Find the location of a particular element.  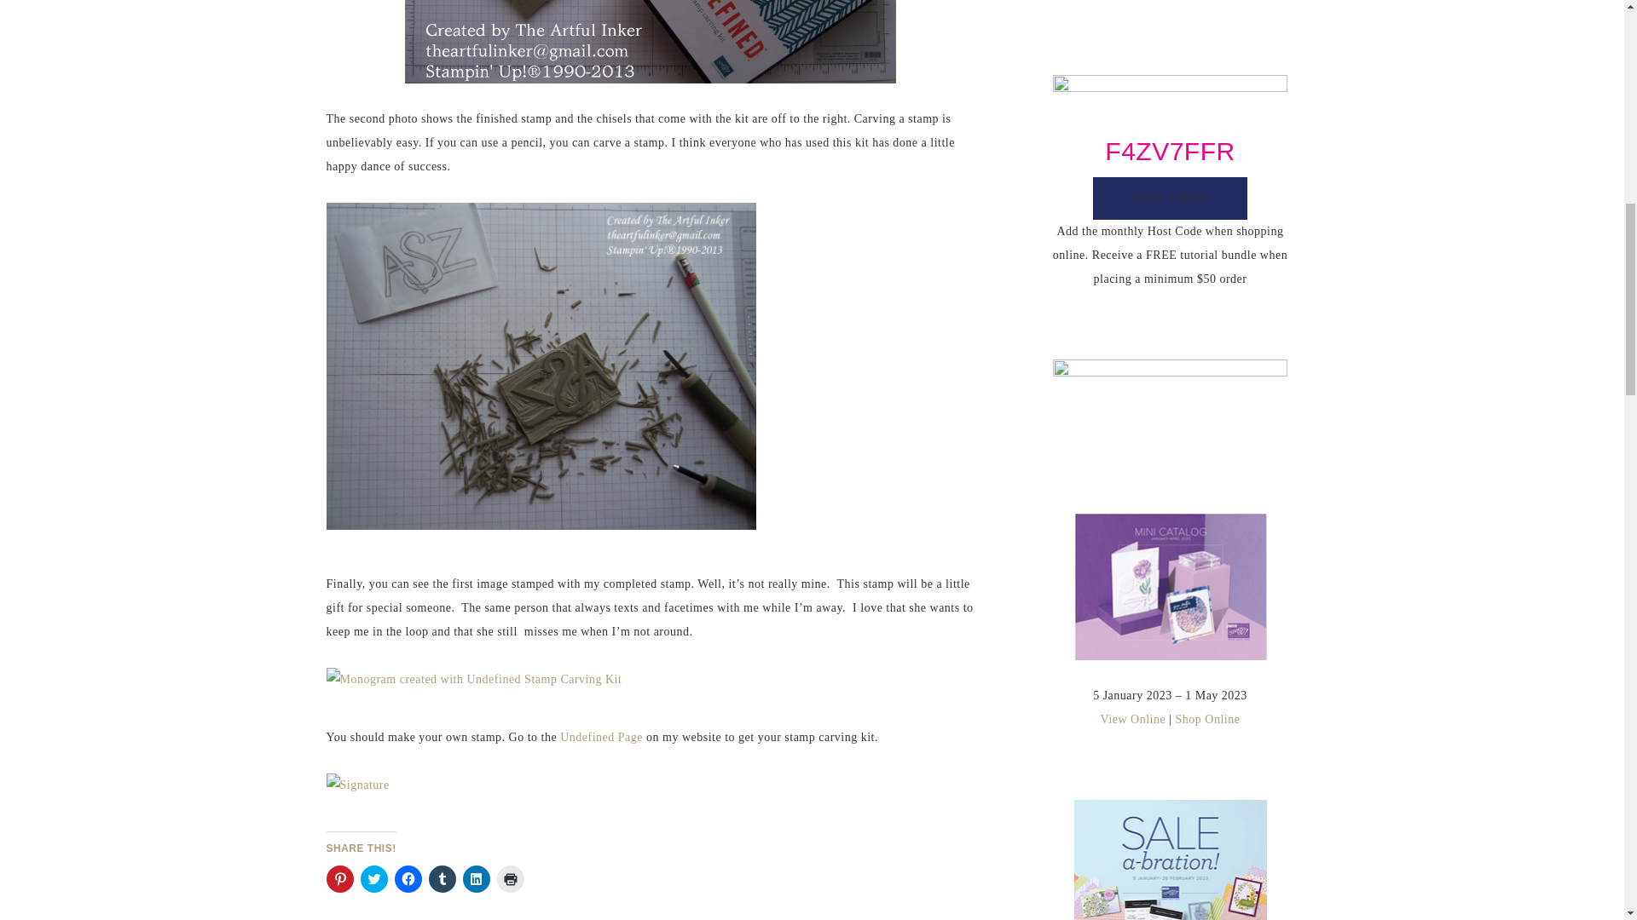

Click to share on Twitter is located at coordinates (373, 879).